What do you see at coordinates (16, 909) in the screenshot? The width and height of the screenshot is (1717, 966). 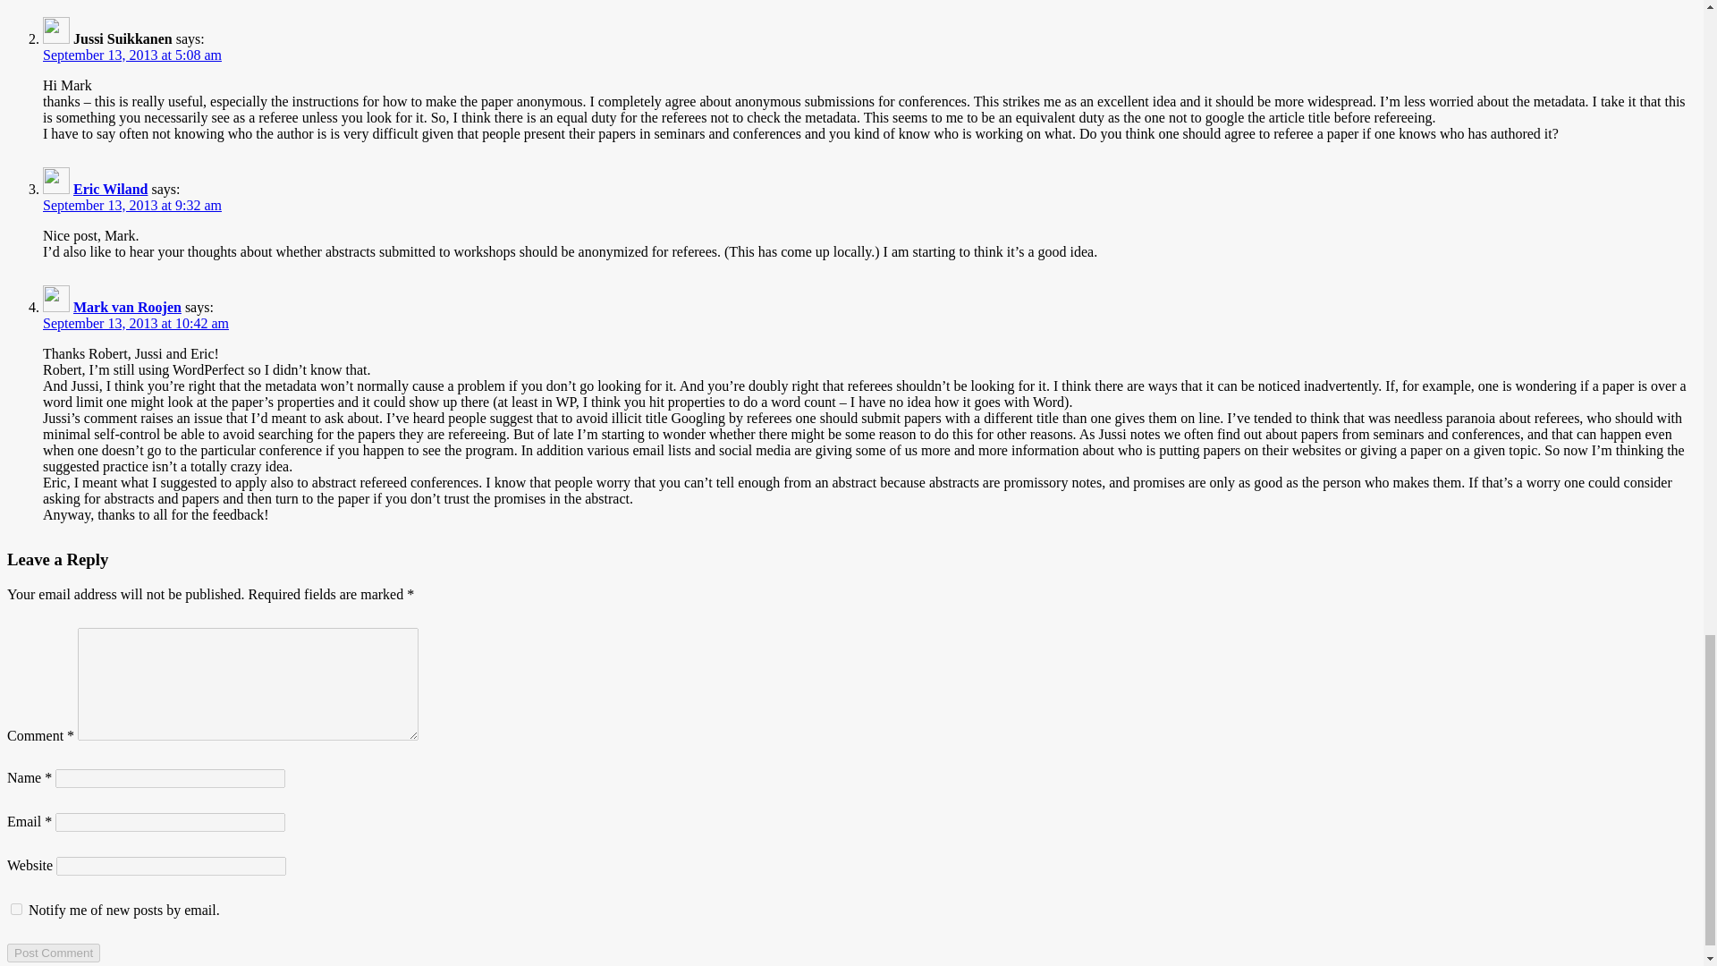 I see `subscribe` at bounding box center [16, 909].